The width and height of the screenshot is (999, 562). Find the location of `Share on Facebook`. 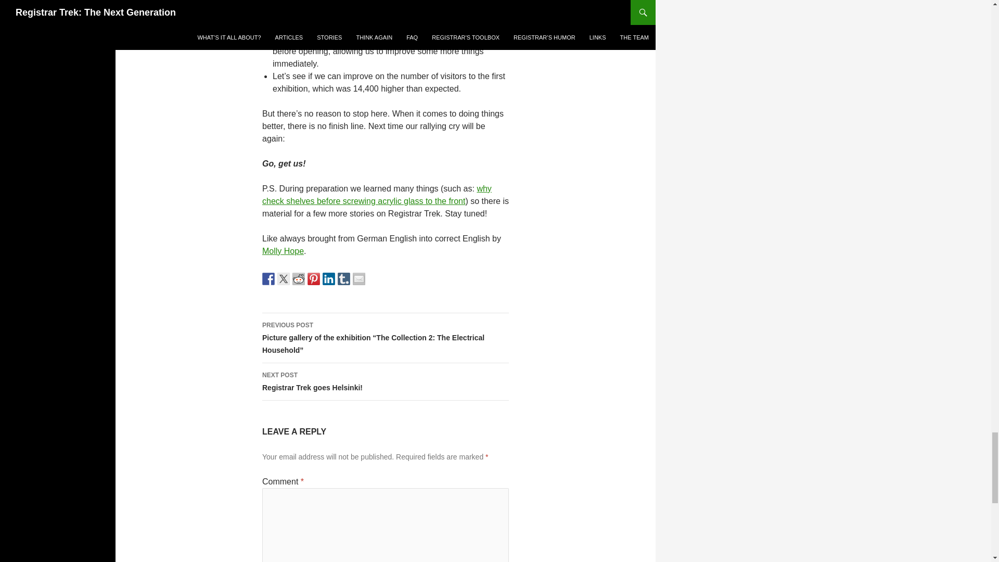

Share on Facebook is located at coordinates (268, 278).